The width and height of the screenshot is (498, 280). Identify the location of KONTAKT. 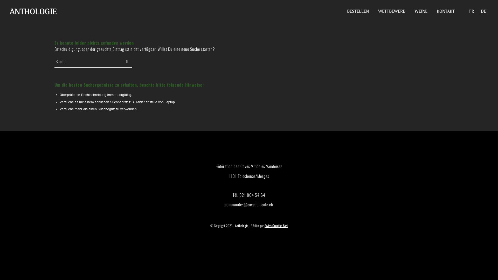
(446, 11).